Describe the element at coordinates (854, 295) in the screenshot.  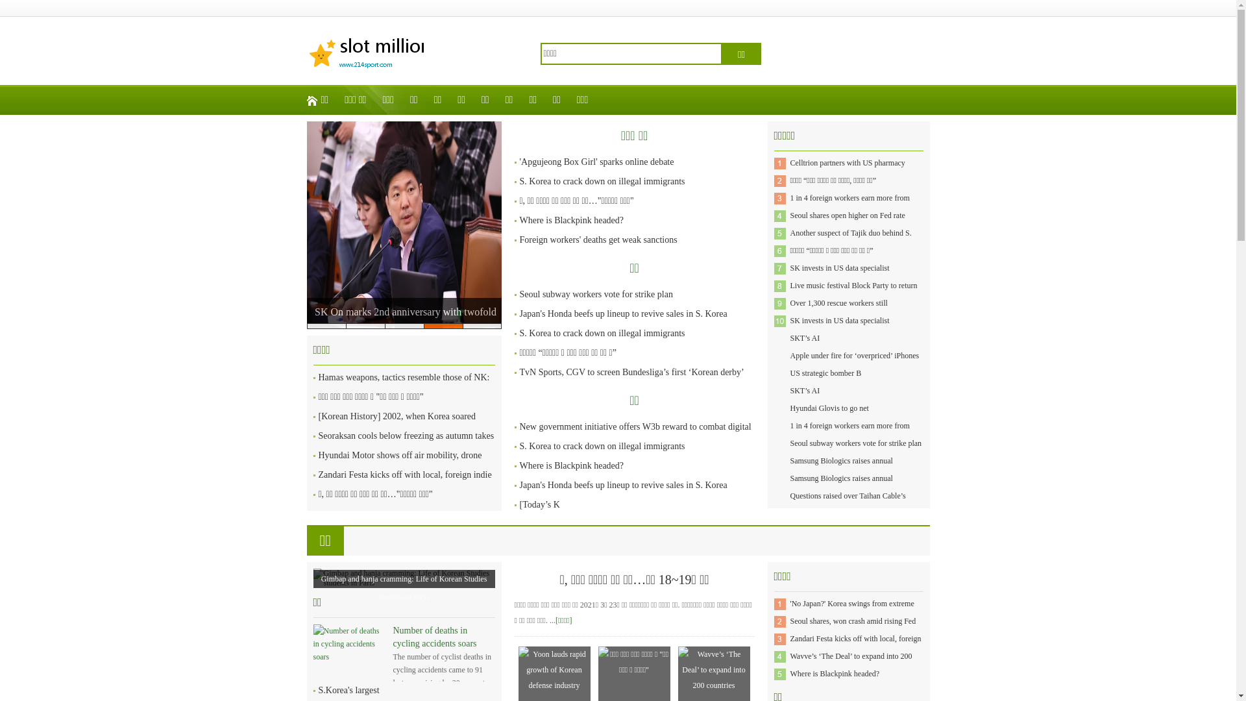
I see `Live music festival Block Party to return to Haebangchon` at that location.